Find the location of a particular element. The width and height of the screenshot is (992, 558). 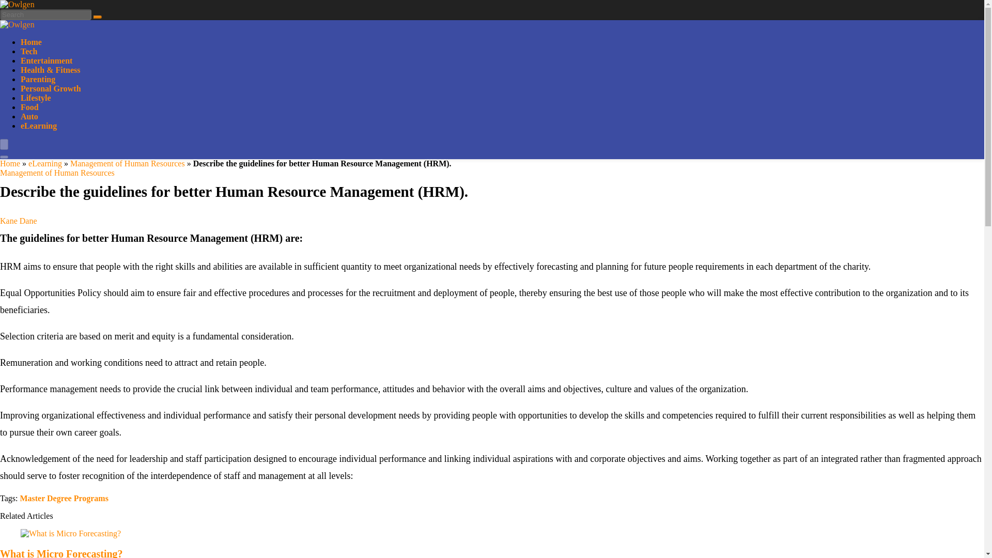

Food is located at coordinates (29, 107).